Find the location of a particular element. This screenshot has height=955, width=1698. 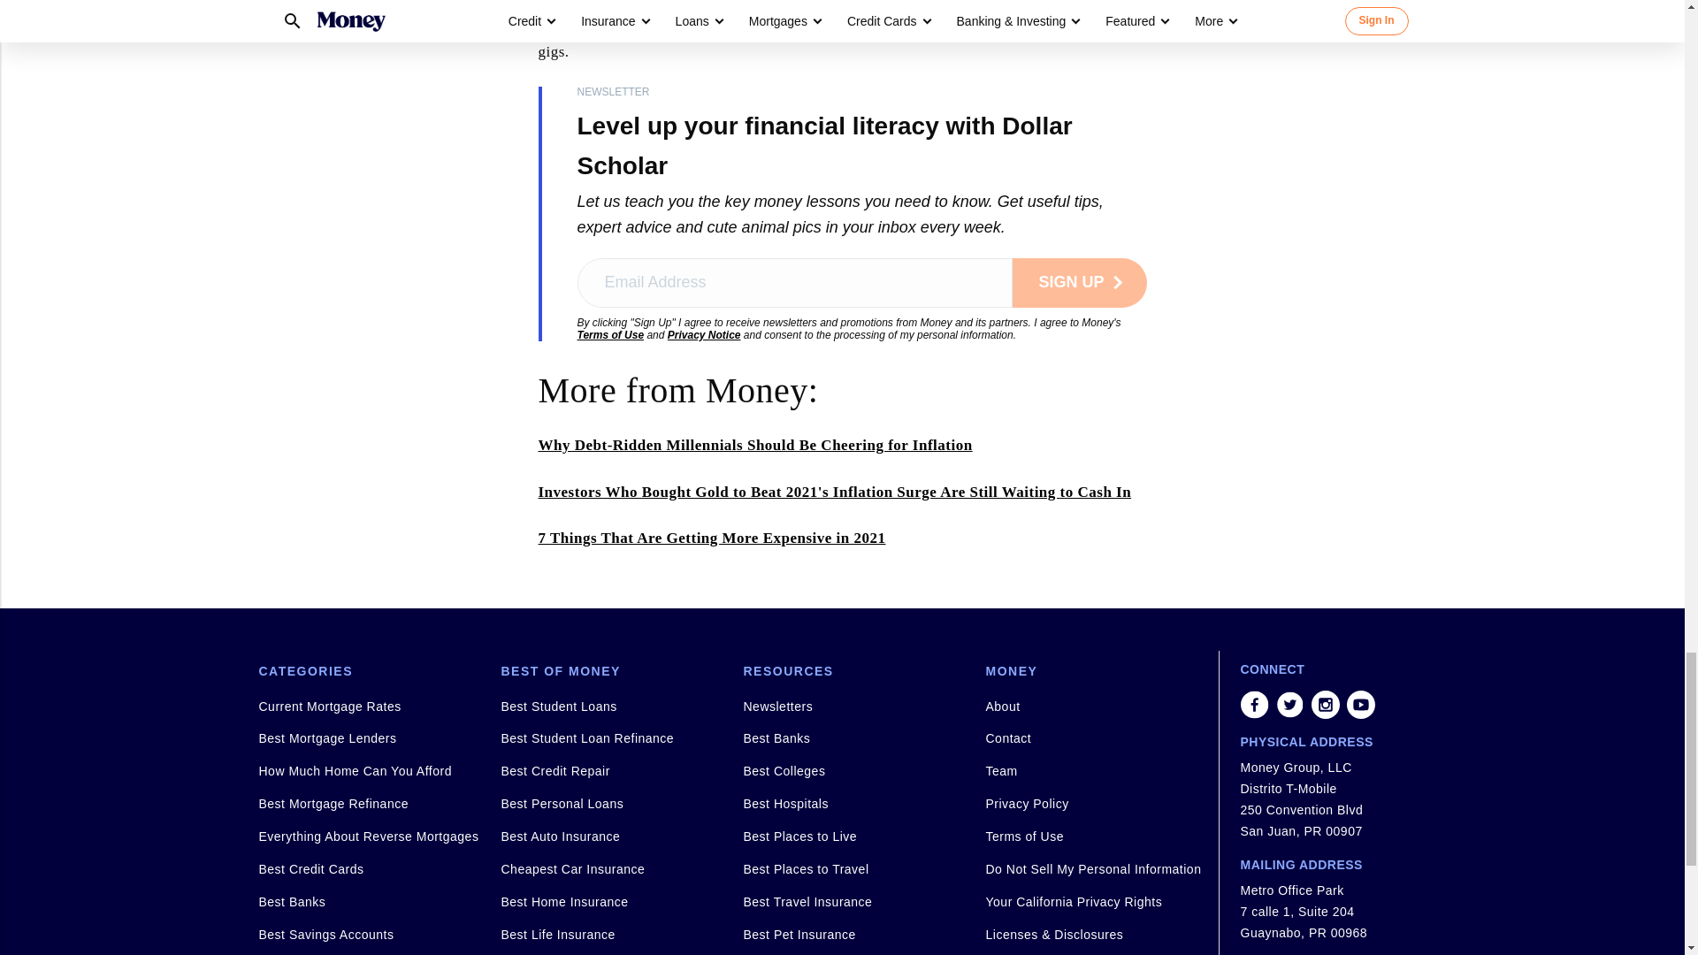

twitter share is located at coordinates (1289, 704).